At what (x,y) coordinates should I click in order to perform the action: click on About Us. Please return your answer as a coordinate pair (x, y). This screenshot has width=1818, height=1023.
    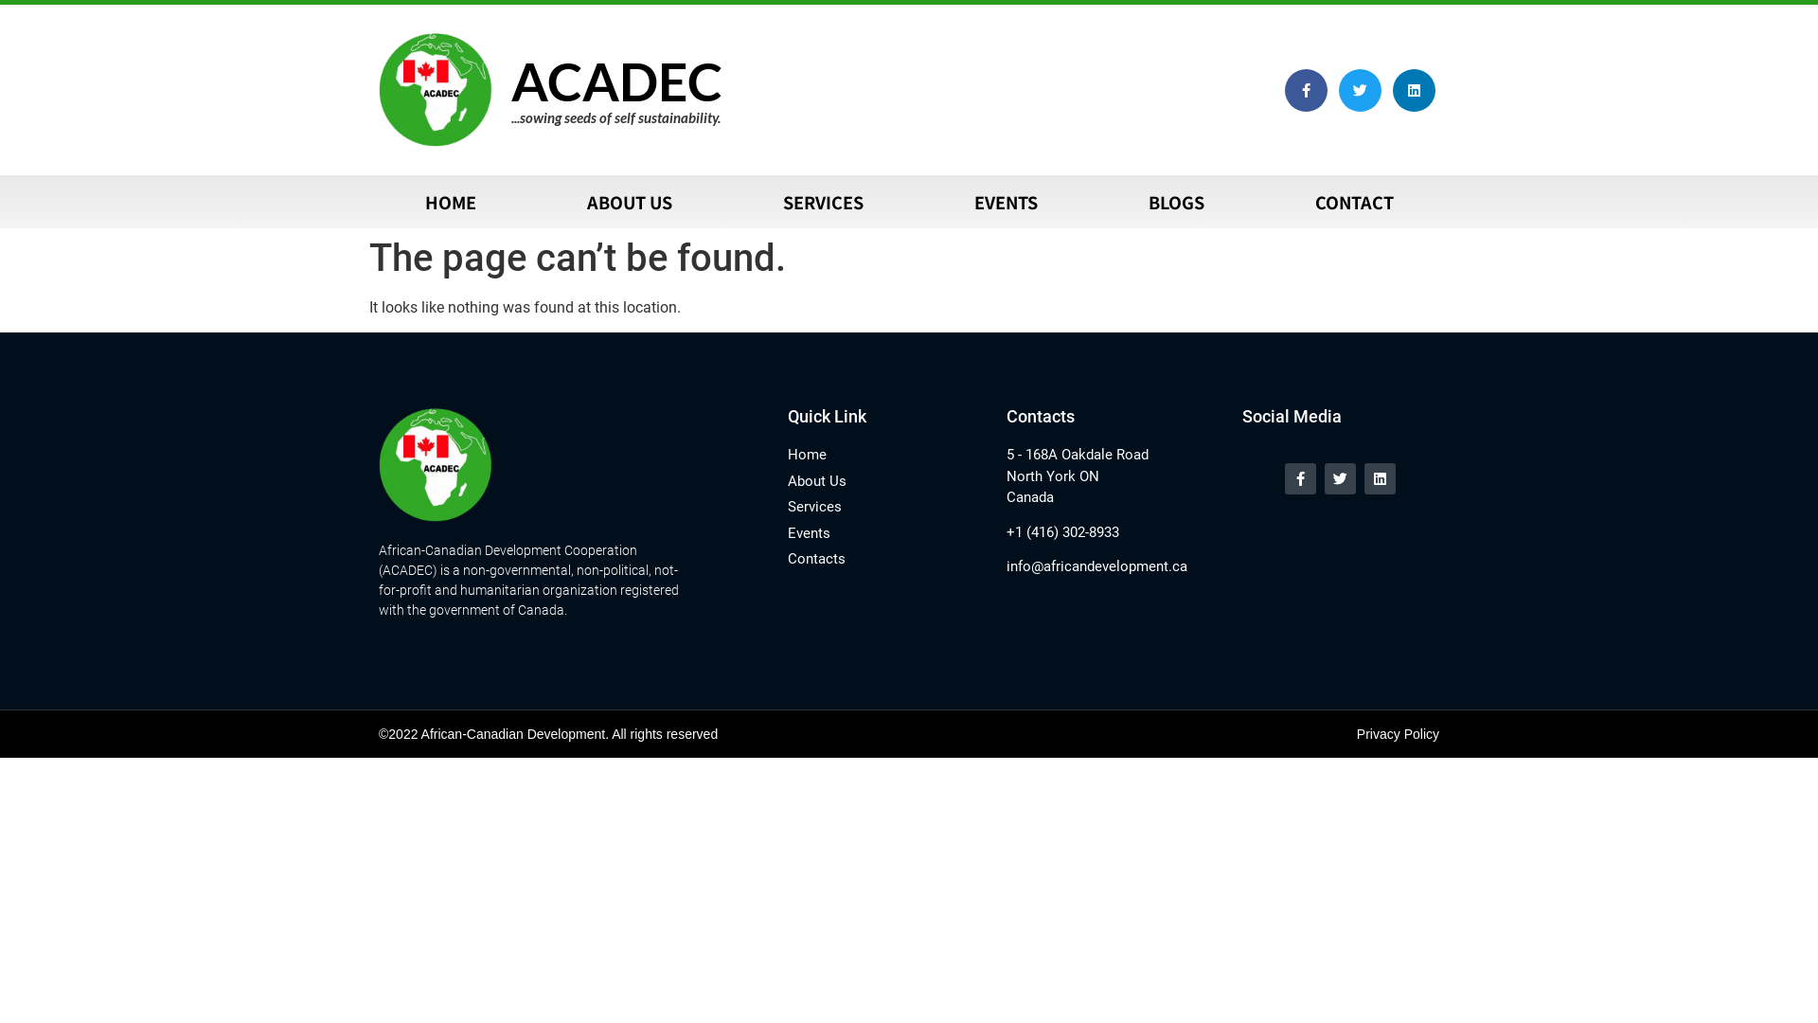
    Looking at the image, I should click on (888, 481).